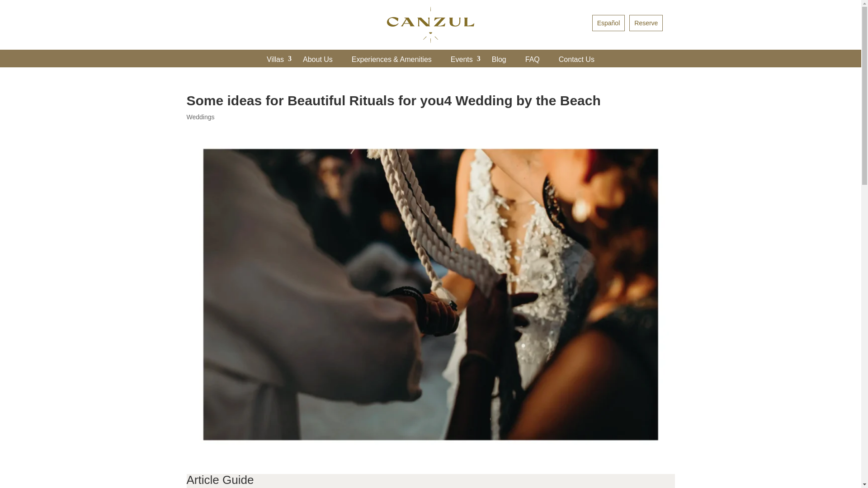 This screenshot has height=488, width=868. I want to click on Villas, so click(275, 60).